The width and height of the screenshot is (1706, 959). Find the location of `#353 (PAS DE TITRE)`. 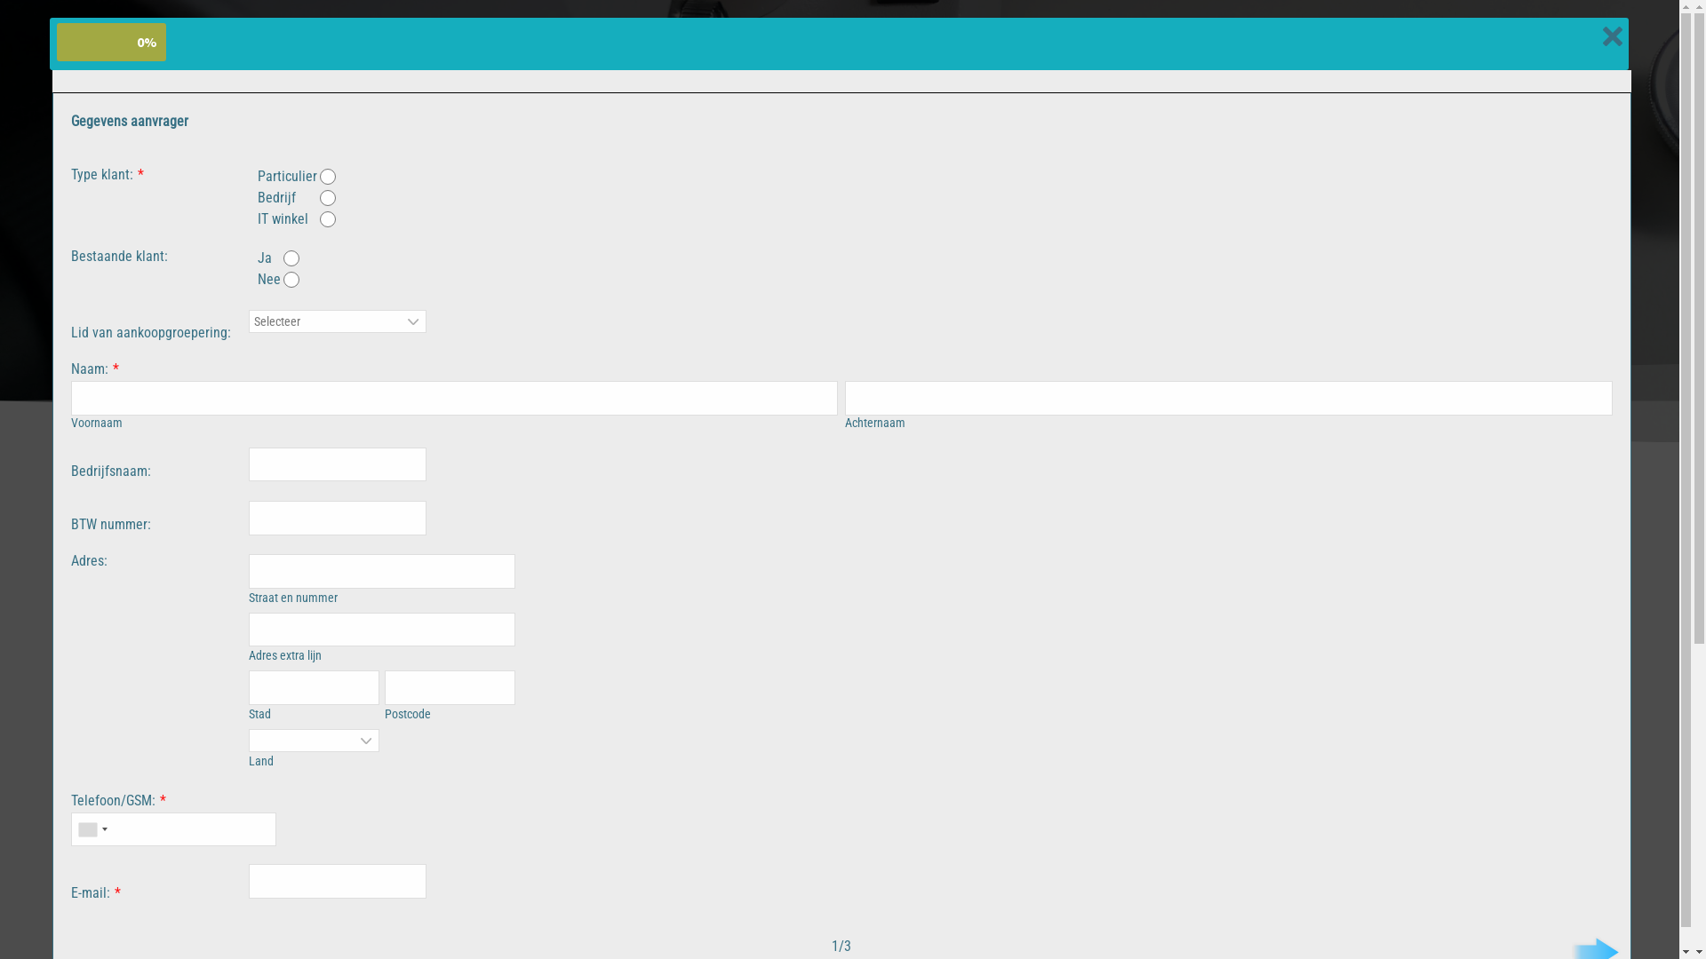

#353 (PAS DE TITRE) is located at coordinates (1092, 39).